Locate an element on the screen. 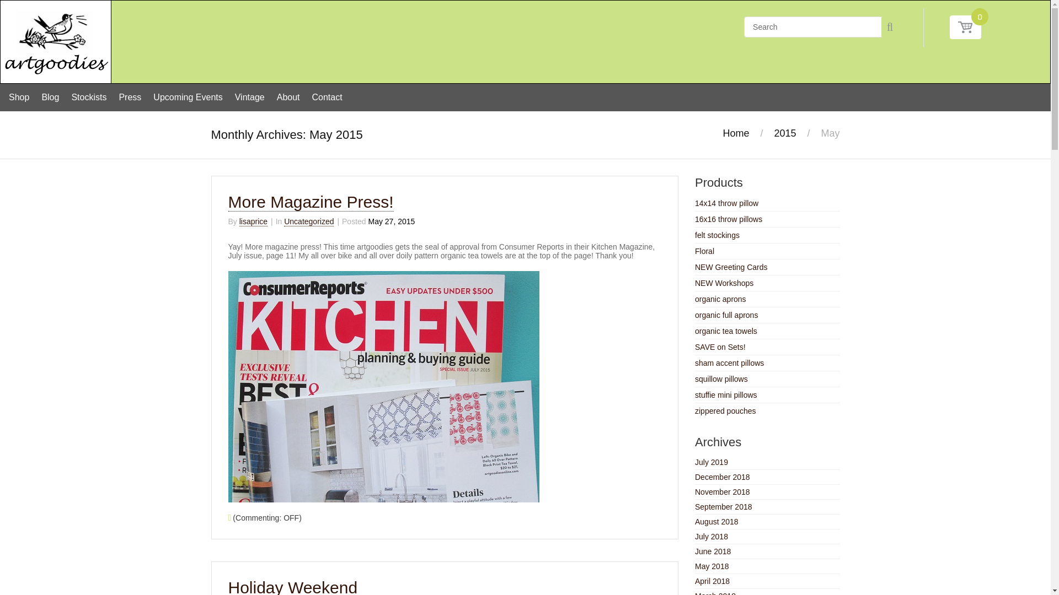  Blog is located at coordinates (50, 97).